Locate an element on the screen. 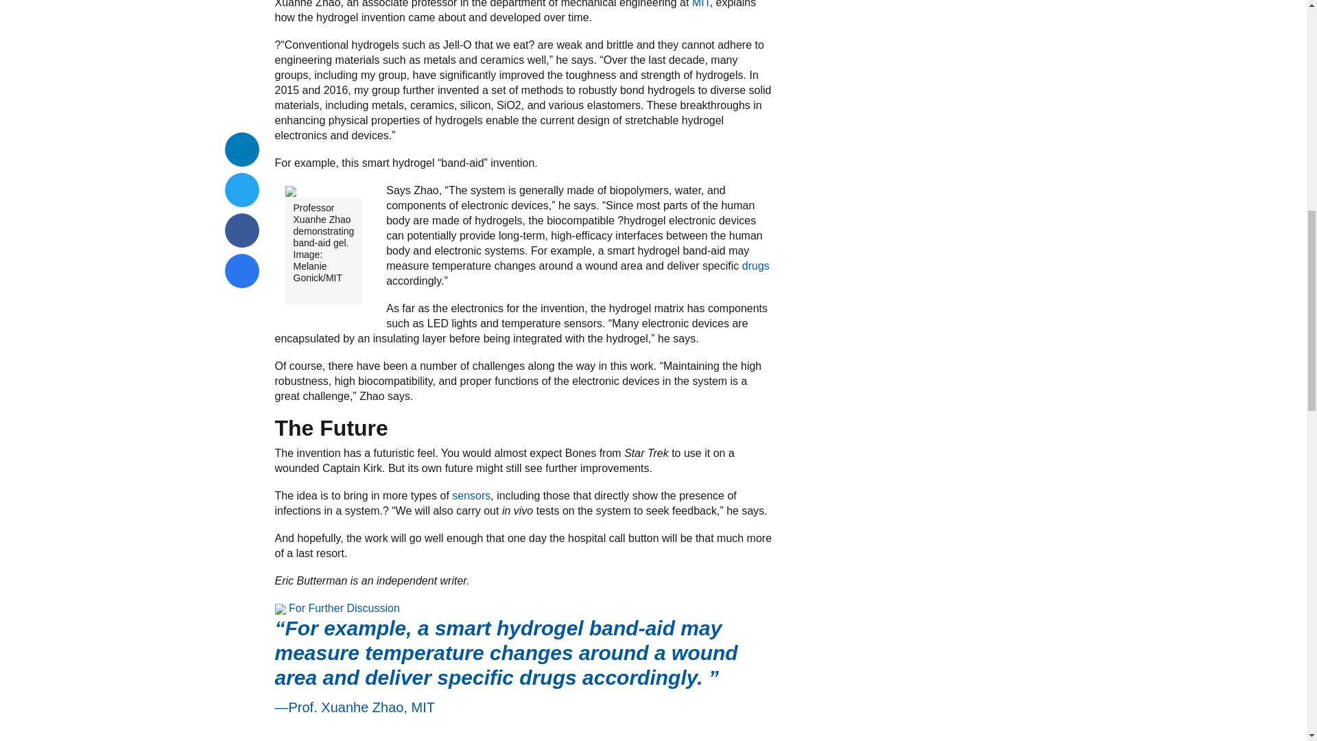 This screenshot has width=1317, height=741. drugs is located at coordinates (756, 266).